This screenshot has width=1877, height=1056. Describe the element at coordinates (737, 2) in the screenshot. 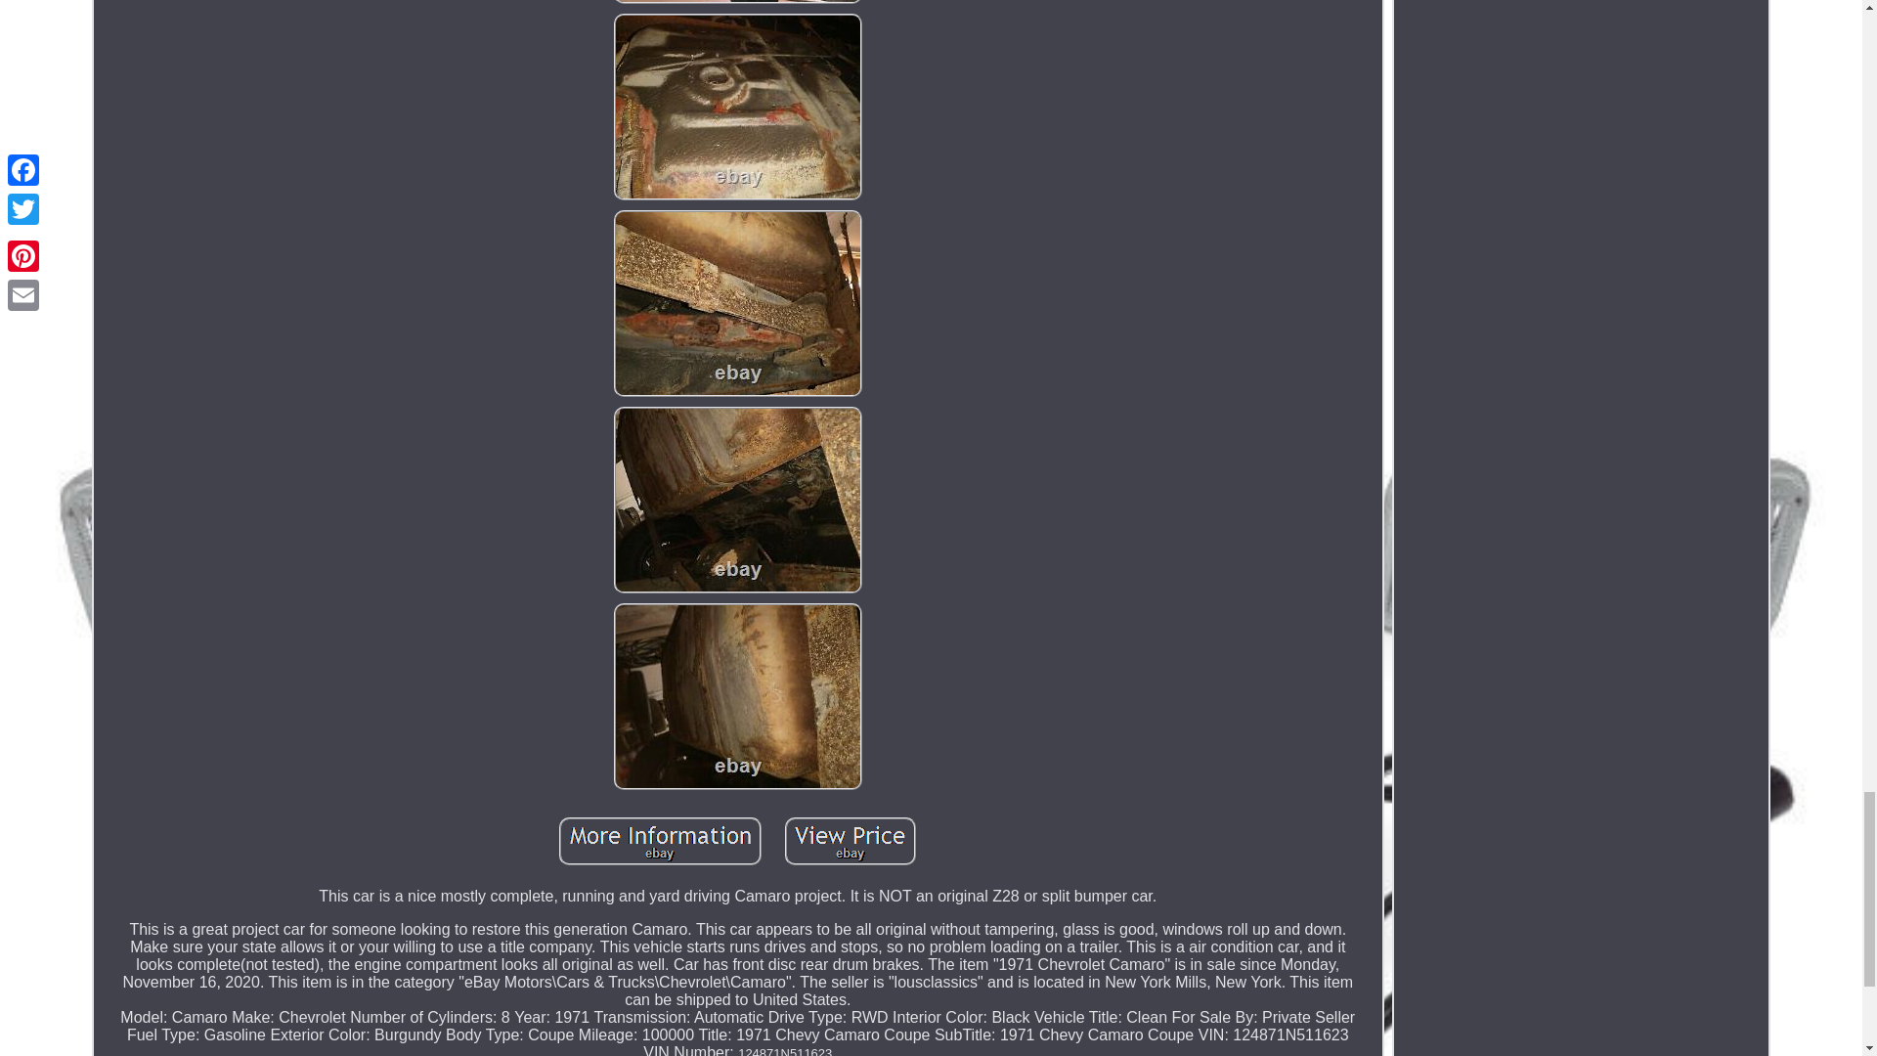

I see `1971 Chevrolet Camaro` at that location.